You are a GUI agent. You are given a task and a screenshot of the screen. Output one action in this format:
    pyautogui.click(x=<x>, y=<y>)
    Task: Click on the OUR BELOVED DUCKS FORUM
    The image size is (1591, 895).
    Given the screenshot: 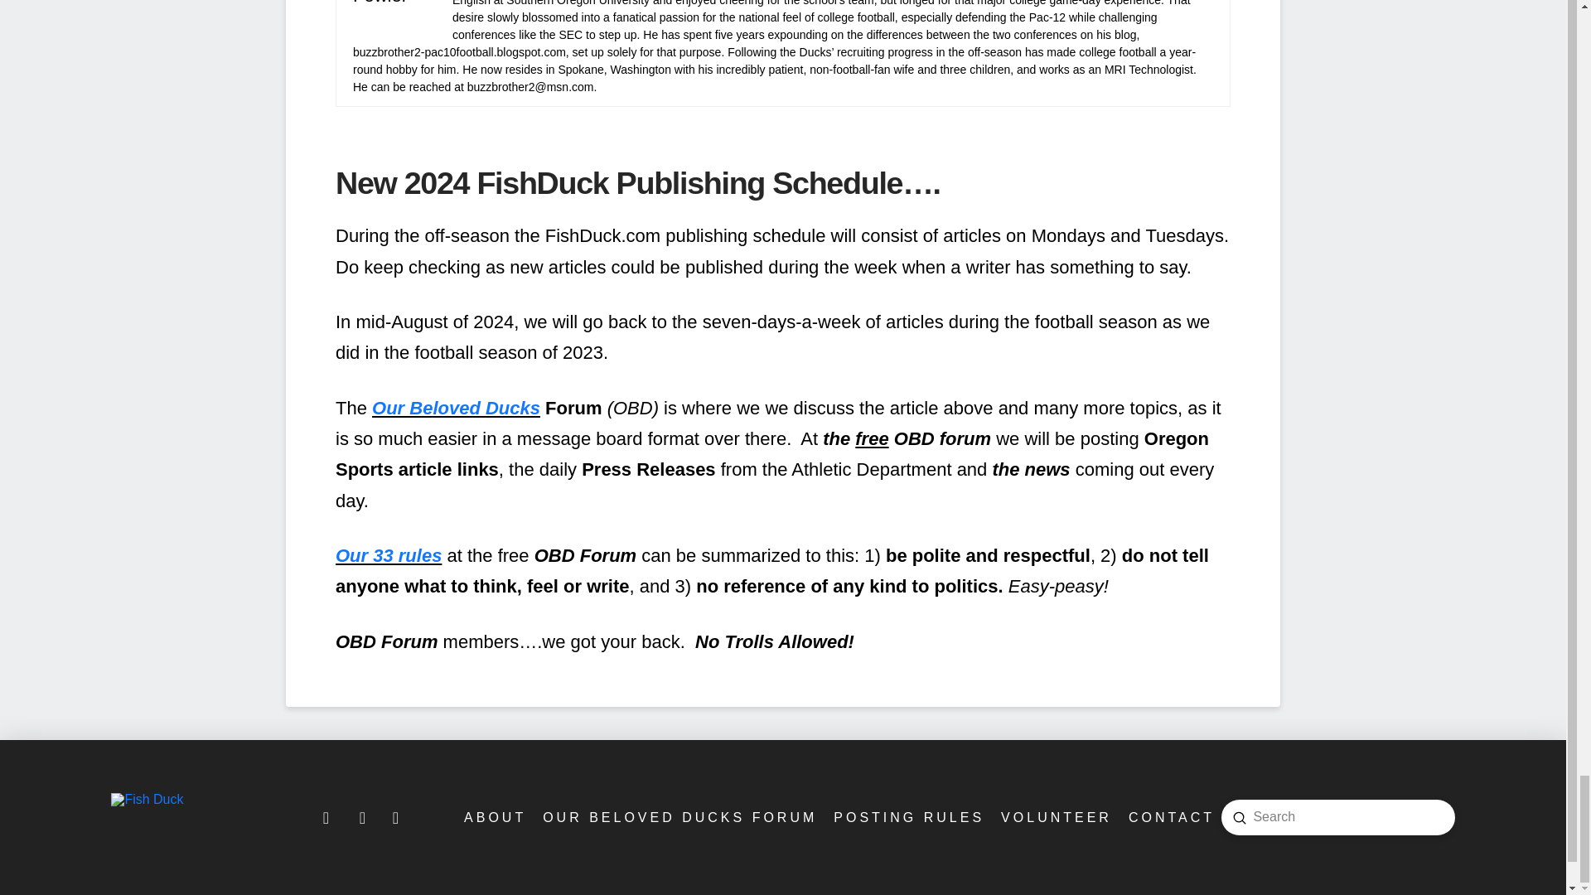 What is the action you would take?
    pyautogui.click(x=678, y=817)
    